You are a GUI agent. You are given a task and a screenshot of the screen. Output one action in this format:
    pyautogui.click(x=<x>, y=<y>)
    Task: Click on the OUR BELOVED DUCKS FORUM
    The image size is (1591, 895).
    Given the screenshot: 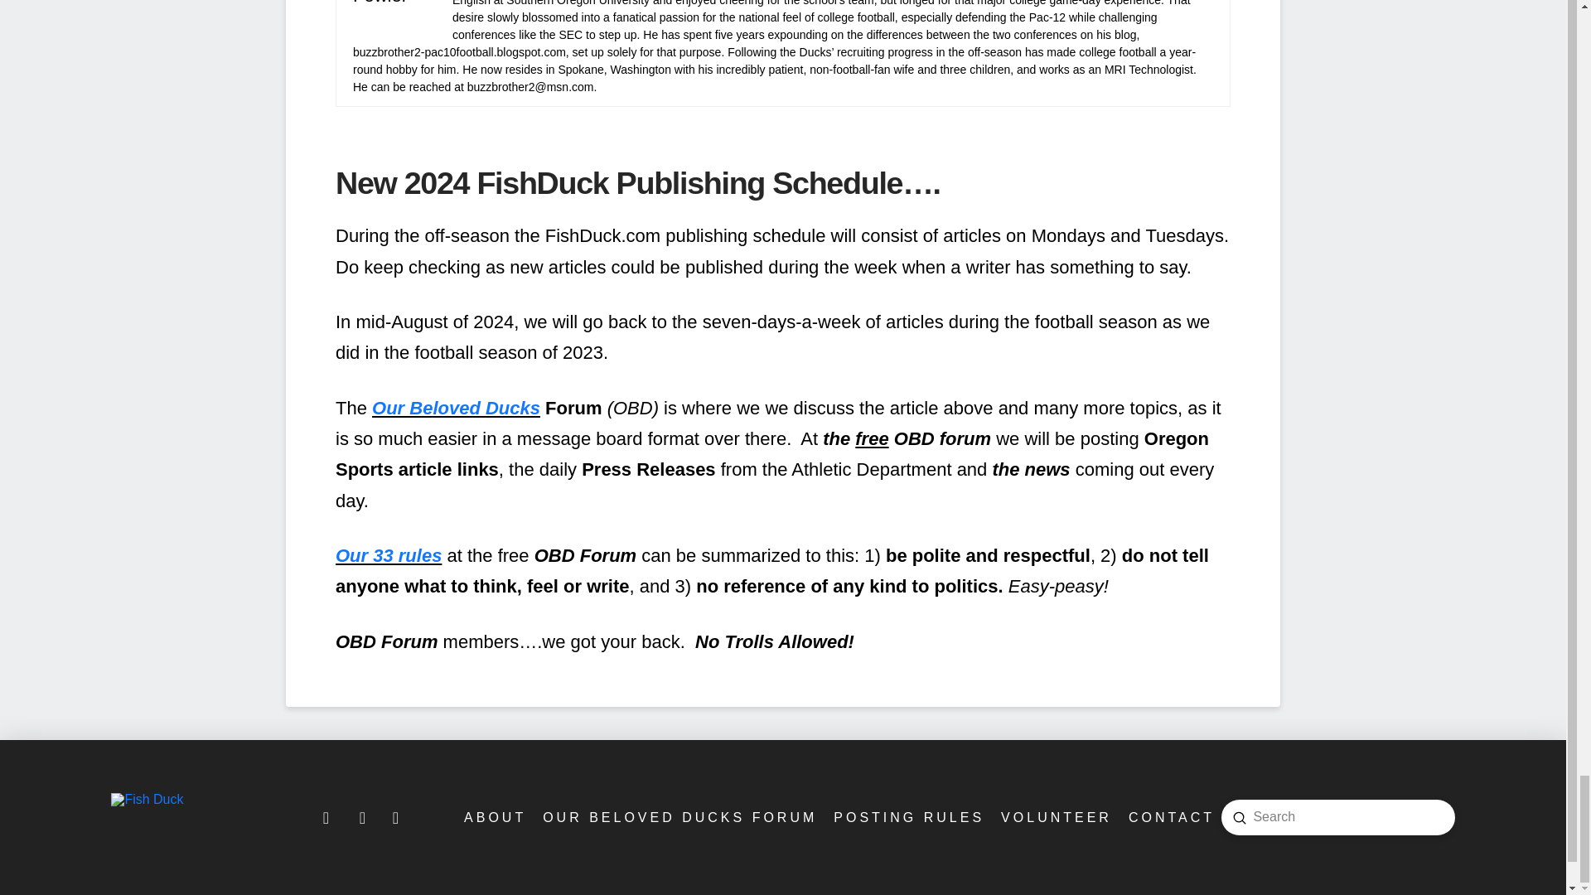 What is the action you would take?
    pyautogui.click(x=678, y=817)
    